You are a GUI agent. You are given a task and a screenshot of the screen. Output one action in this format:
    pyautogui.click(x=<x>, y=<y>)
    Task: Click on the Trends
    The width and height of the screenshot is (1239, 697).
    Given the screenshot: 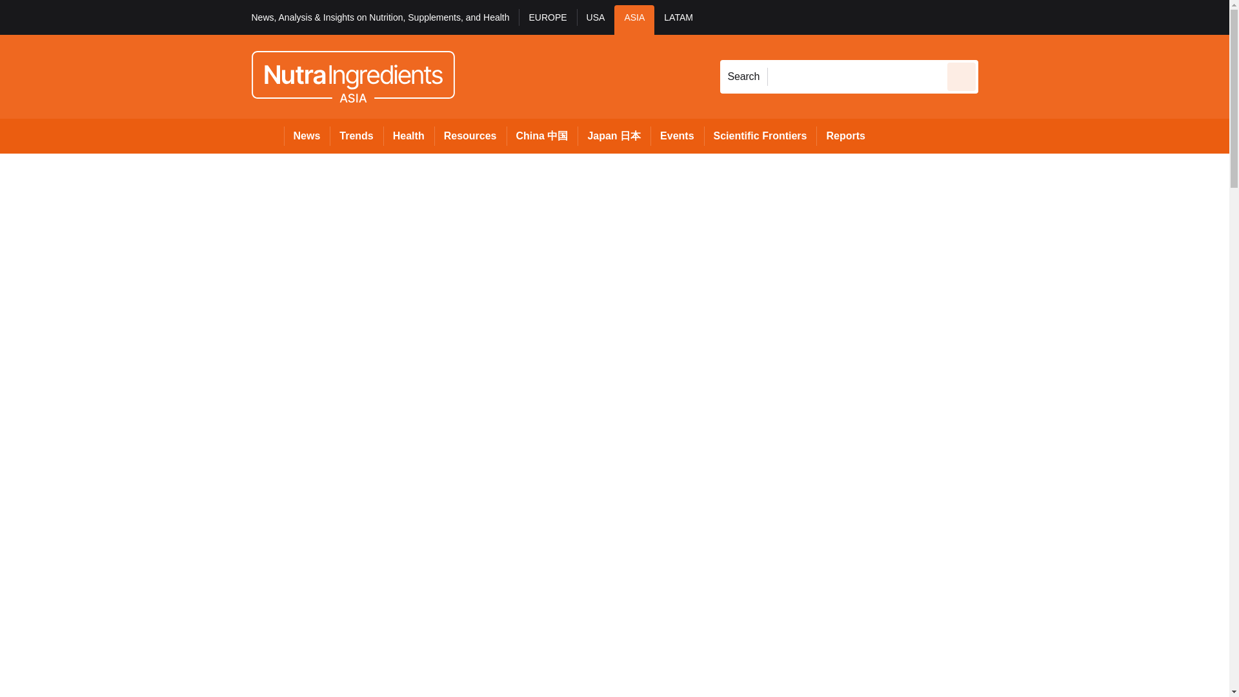 What is the action you would take?
    pyautogui.click(x=356, y=136)
    